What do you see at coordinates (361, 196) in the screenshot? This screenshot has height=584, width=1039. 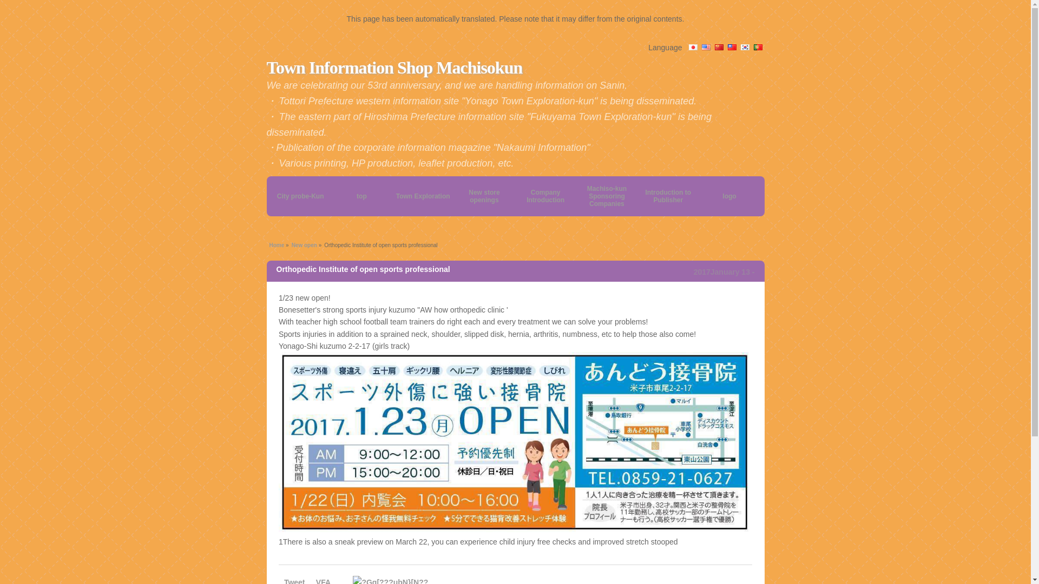 I see `top` at bounding box center [361, 196].